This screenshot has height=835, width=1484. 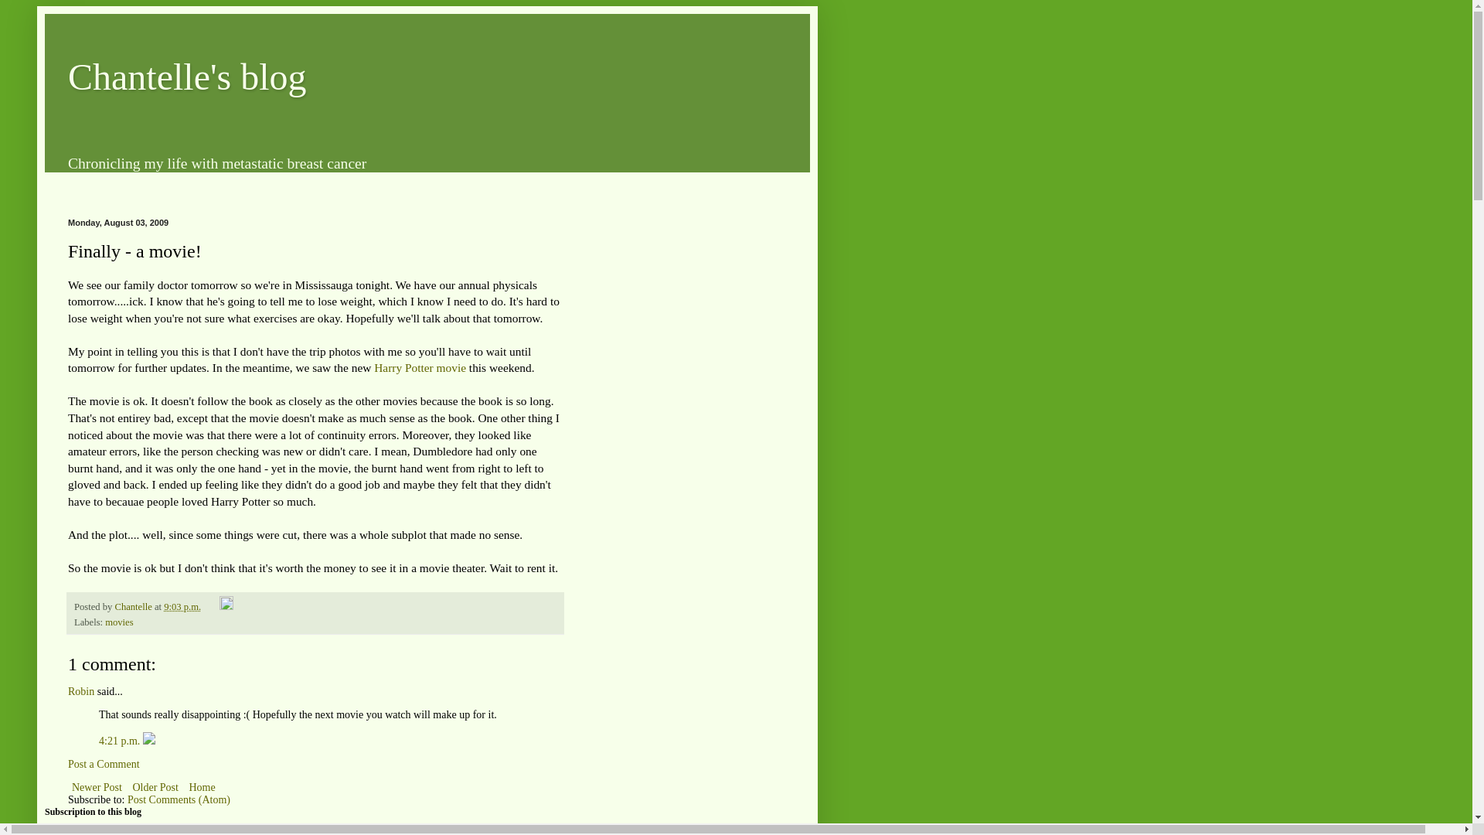 I want to click on Post a Comment, so click(x=104, y=764).